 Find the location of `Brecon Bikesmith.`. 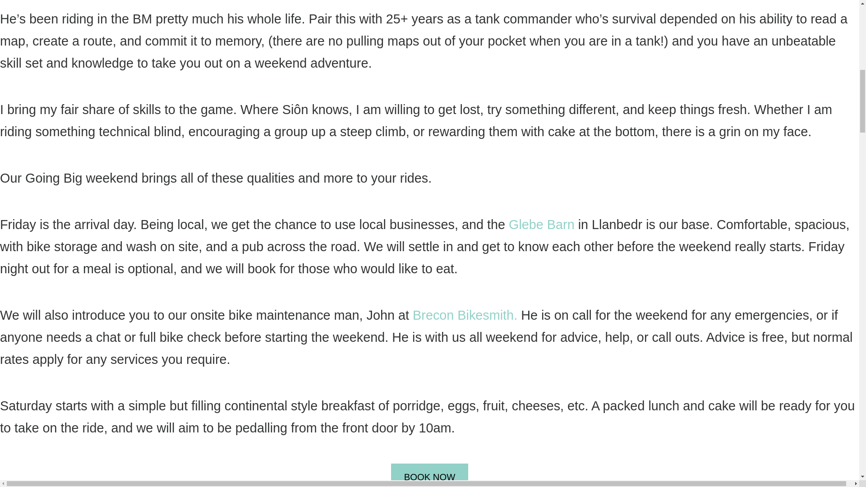

Brecon Bikesmith. is located at coordinates (465, 315).